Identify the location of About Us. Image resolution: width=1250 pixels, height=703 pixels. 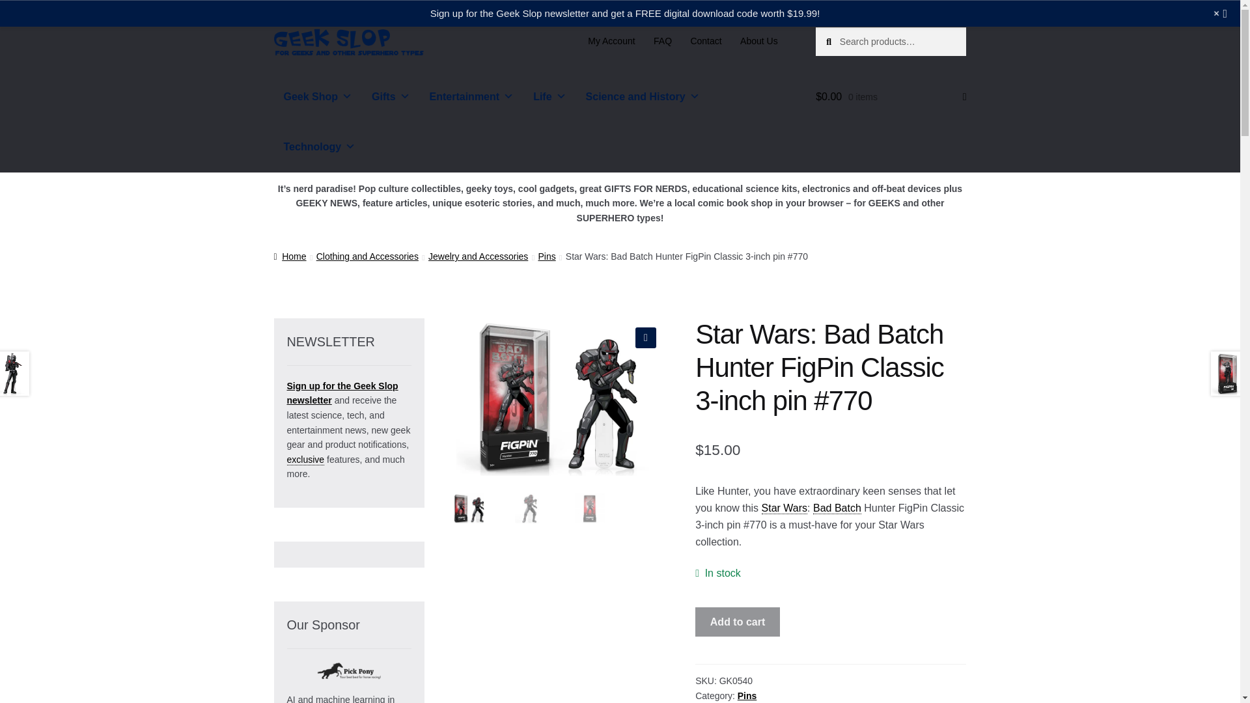
(759, 41).